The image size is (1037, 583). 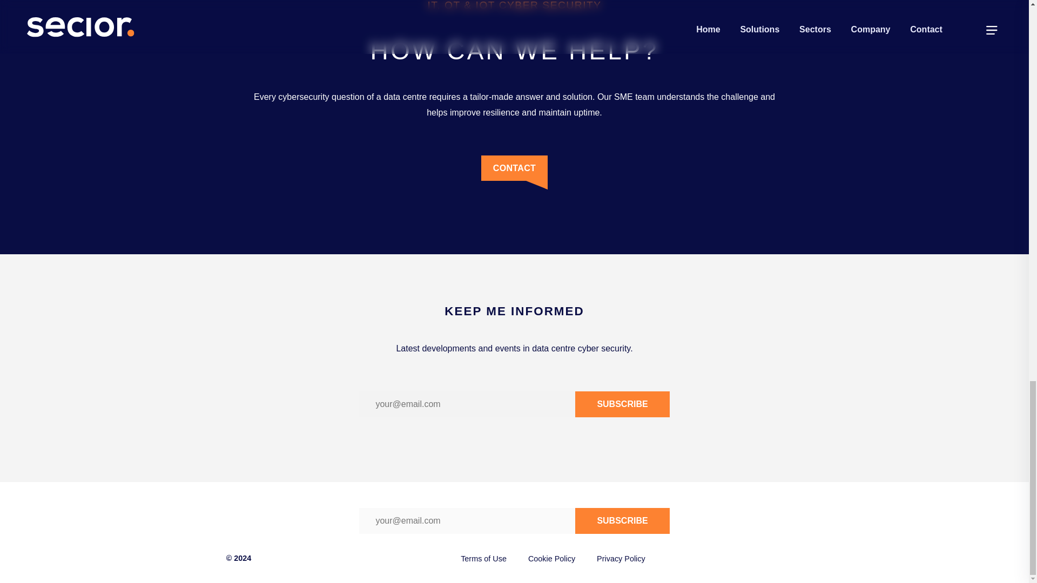 What do you see at coordinates (622, 520) in the screenshot?
I see `SUBSCRIBE` at bounding box center [622, 520].